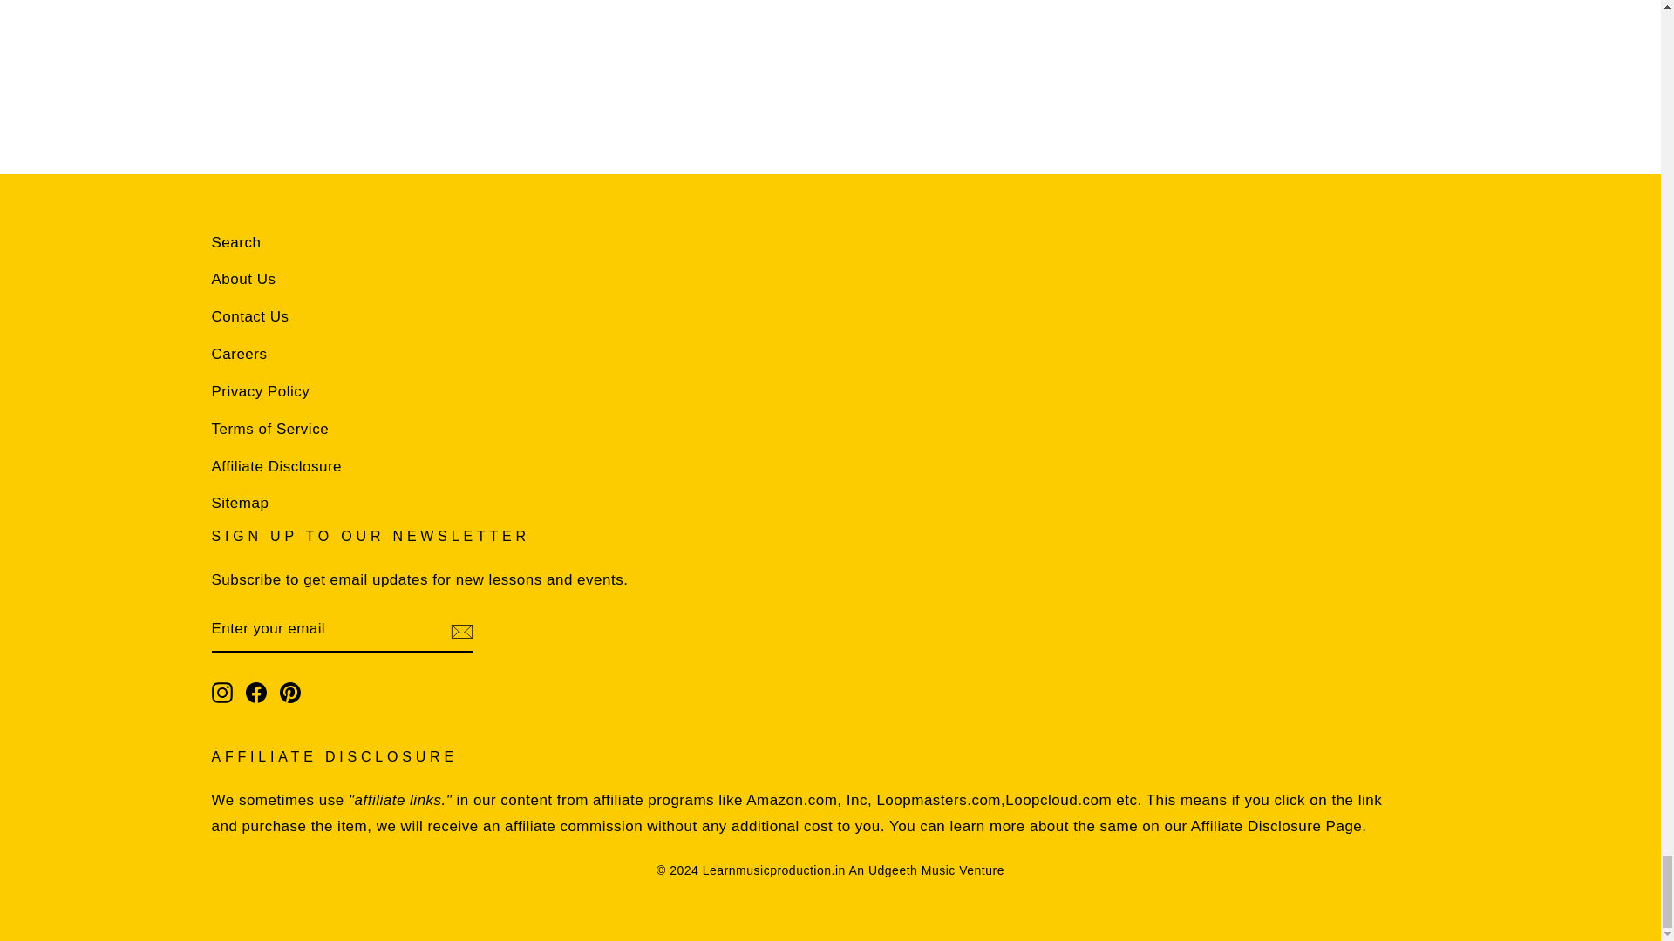 The image size is (1674, 941). What do you see at coordinates (242, 281) in the screenshot?
I see `About Us` at bounding box center [242, 281].